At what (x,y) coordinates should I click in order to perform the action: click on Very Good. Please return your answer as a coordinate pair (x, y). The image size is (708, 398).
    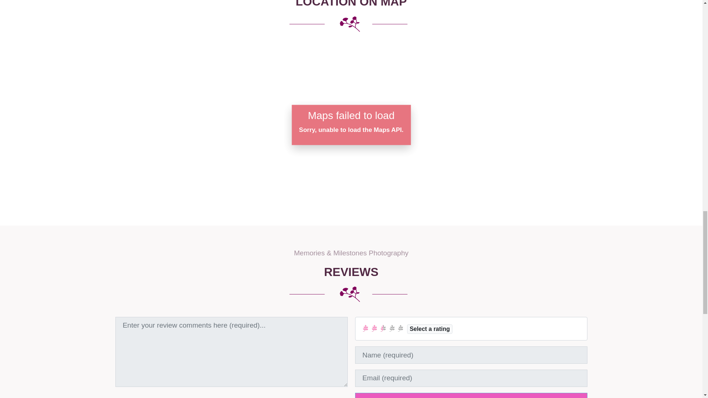
    Looking at the image, I should click on (392, 328).